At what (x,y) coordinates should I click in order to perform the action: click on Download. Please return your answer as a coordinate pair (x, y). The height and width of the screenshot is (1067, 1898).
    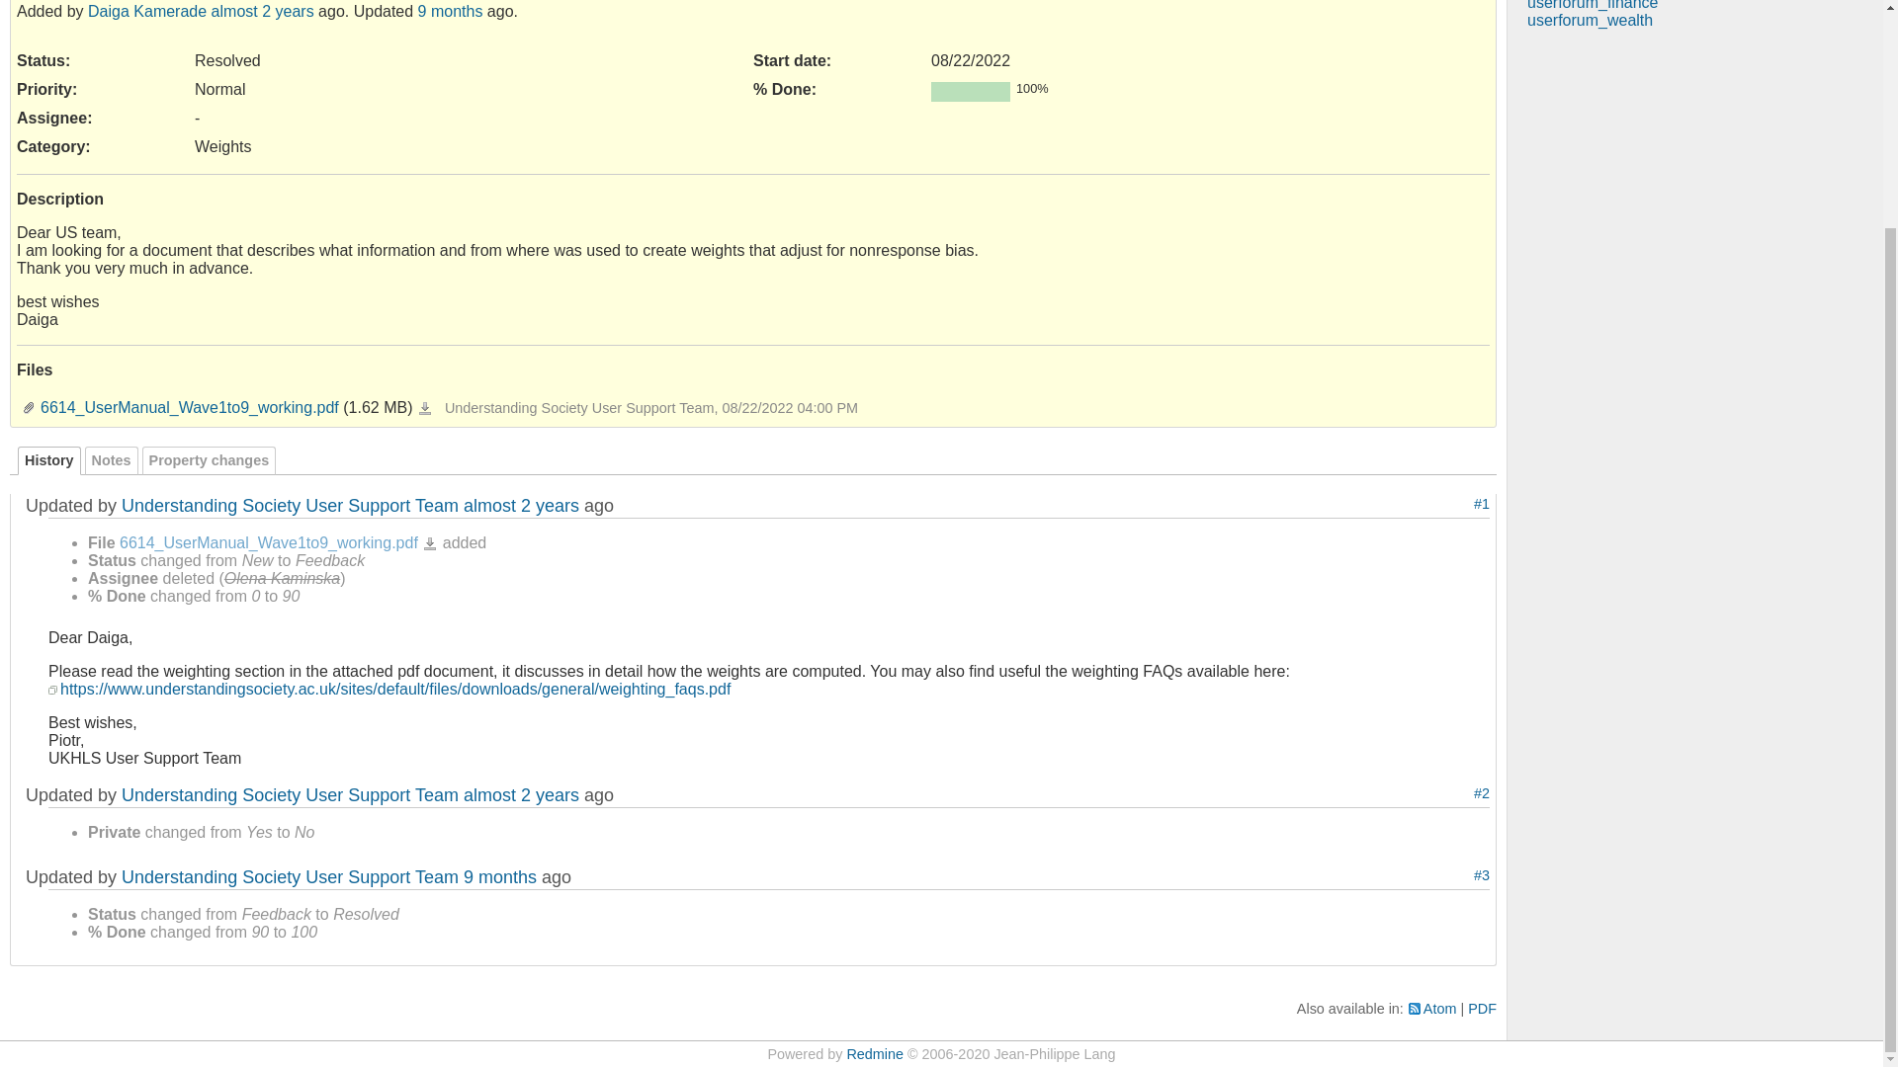
    Looking at the image, I should click on (429, 544).